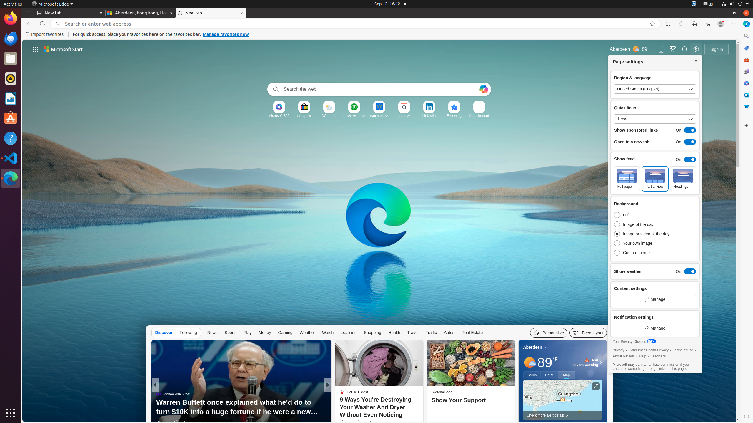  Describe the element at coordinates (329, 116) in the screenshot. I see `Weather` at that location.